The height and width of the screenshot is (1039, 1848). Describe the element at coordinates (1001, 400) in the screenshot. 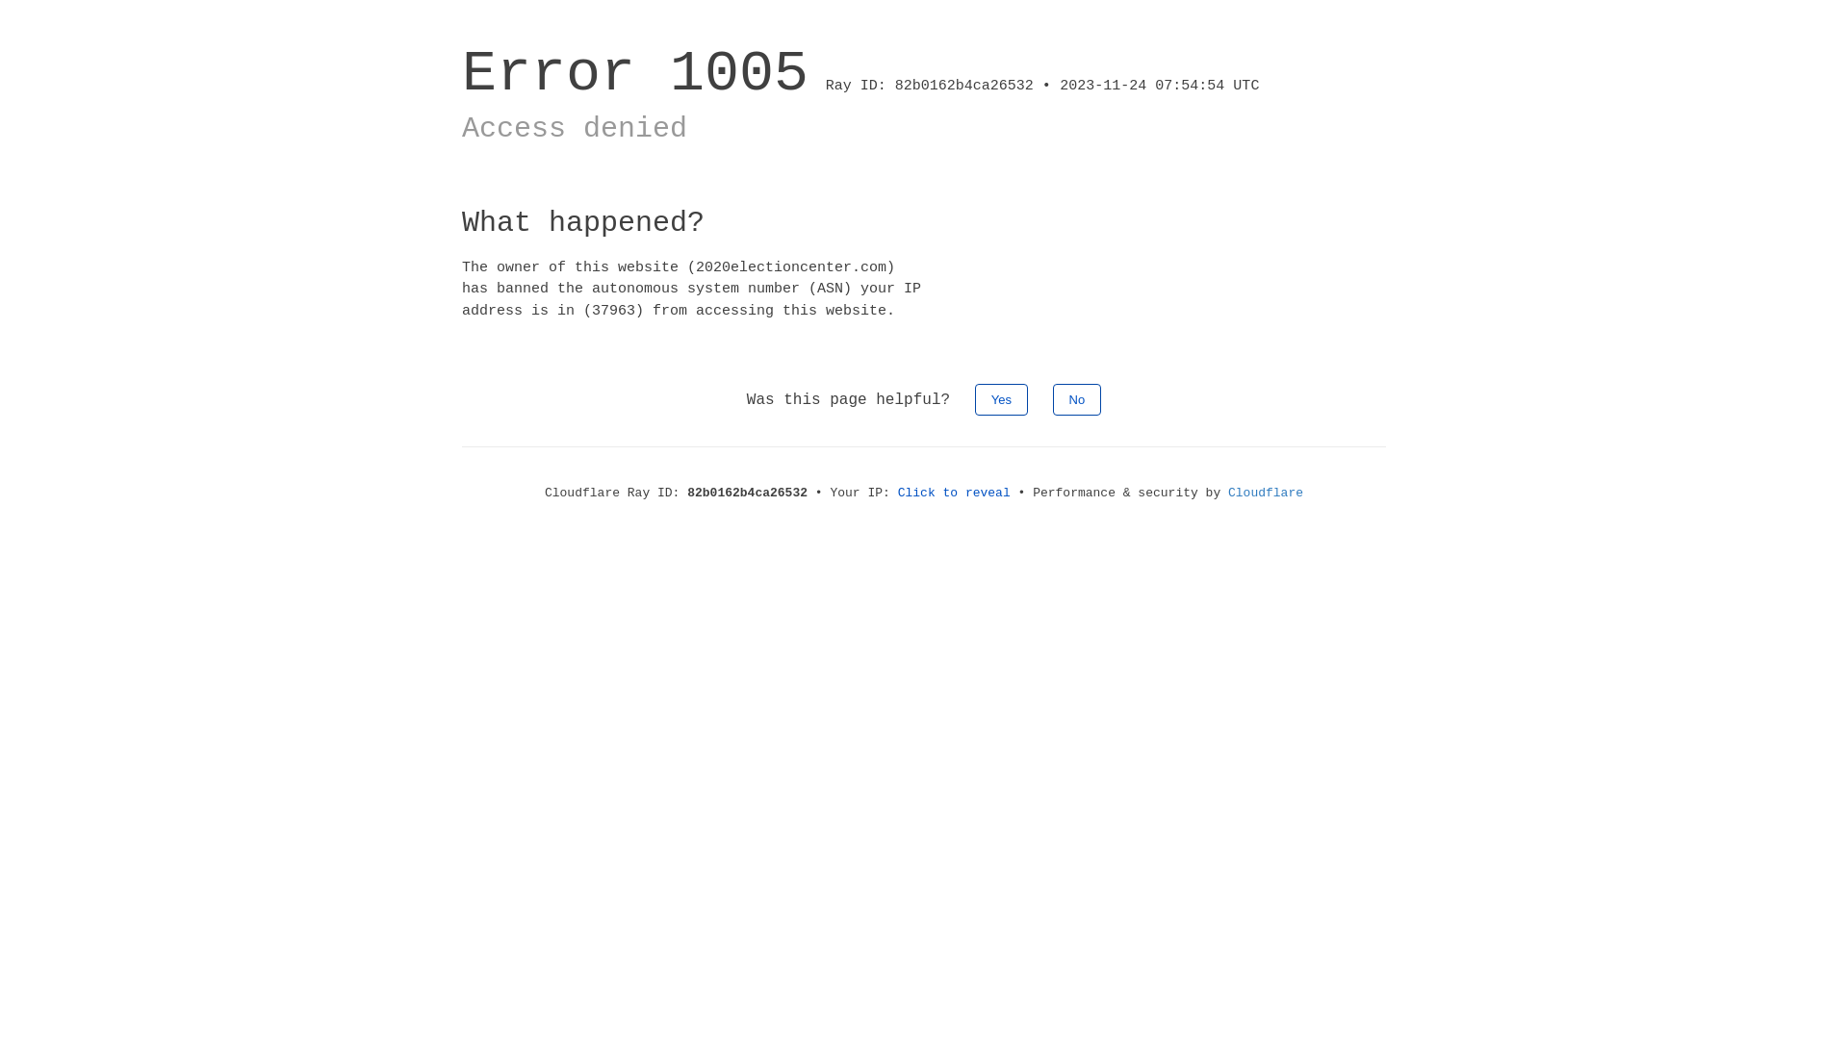

I see `Yes` at that location.